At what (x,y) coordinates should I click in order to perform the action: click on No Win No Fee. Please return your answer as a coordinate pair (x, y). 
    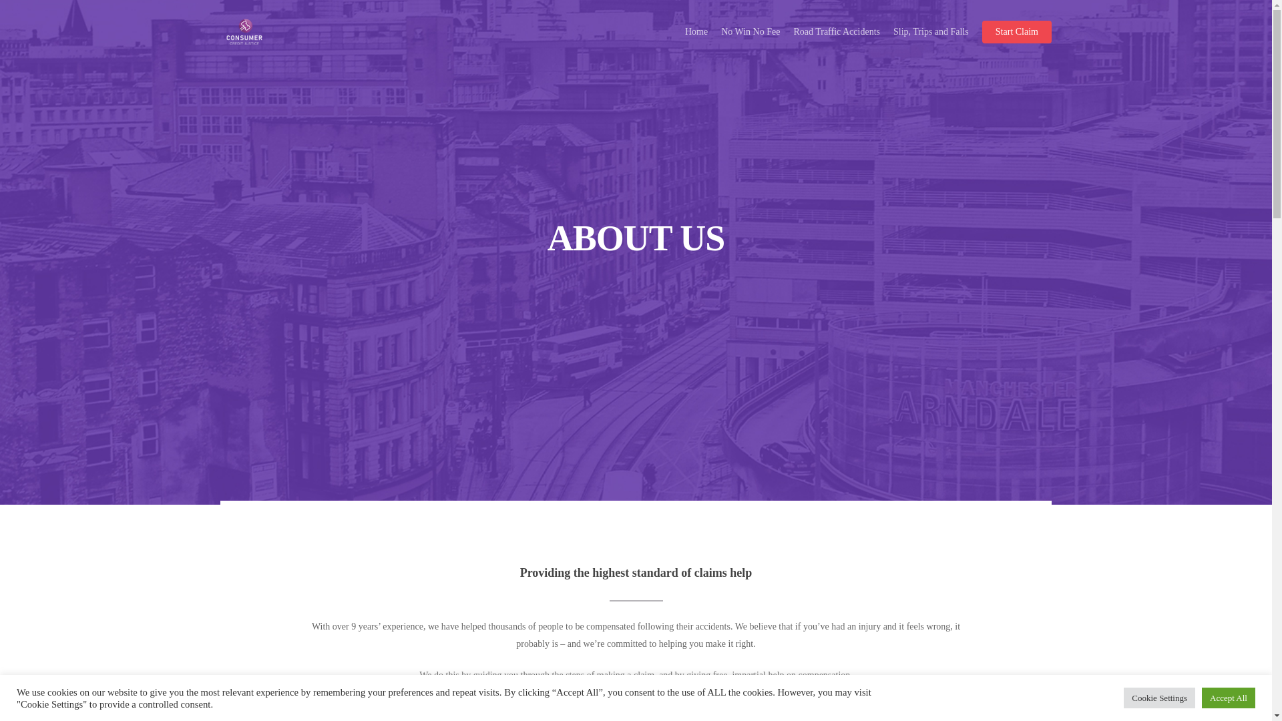
    Looking at the image, I should click on (750, 32).